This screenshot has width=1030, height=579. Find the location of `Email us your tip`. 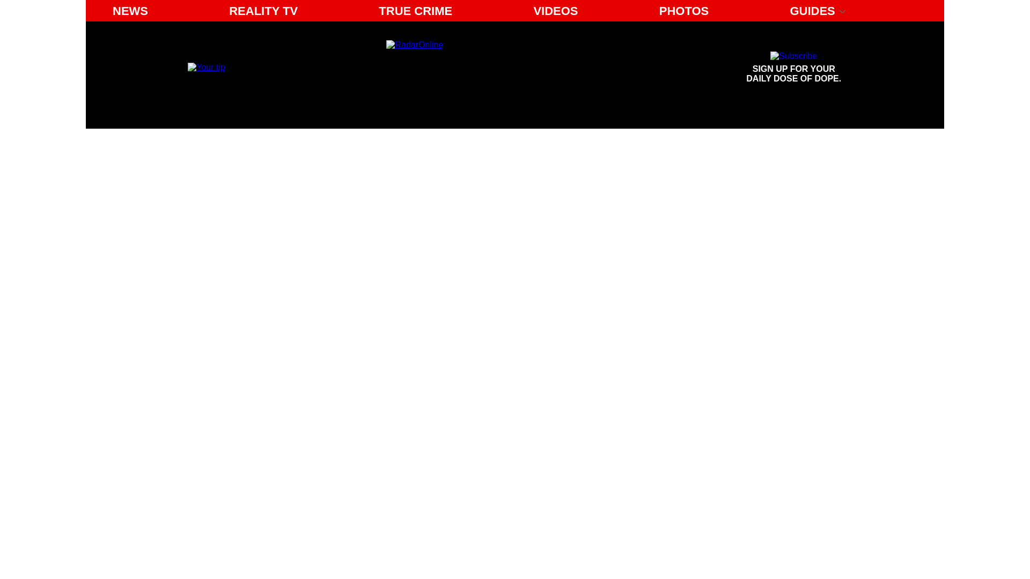

Email us your tip is located at coordinates (206, 66).